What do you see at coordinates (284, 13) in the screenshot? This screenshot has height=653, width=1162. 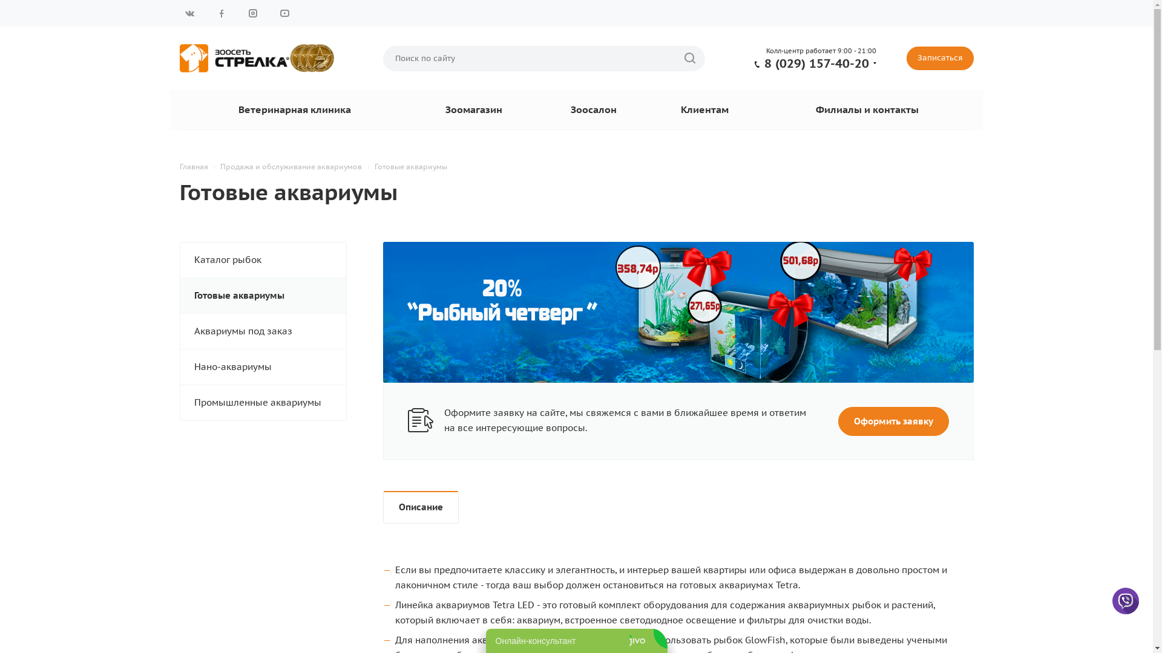 I see `YouTube` at bounding box center [284, 13].